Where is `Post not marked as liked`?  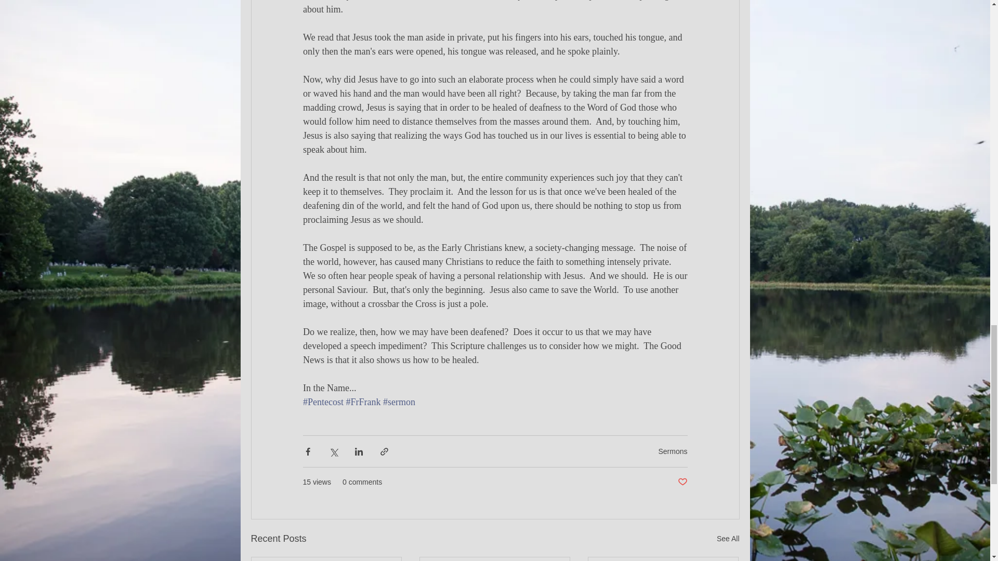
Post not marked as liked is located at coordinates (682, 482).